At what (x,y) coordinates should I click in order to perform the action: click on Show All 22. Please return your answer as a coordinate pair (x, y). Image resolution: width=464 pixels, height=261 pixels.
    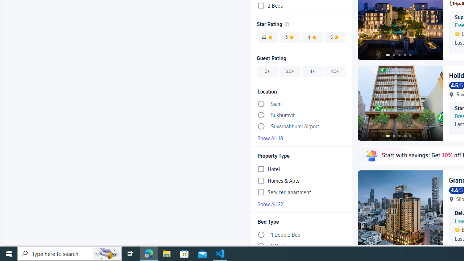
    Looking at the image, I should click on (301, 204).